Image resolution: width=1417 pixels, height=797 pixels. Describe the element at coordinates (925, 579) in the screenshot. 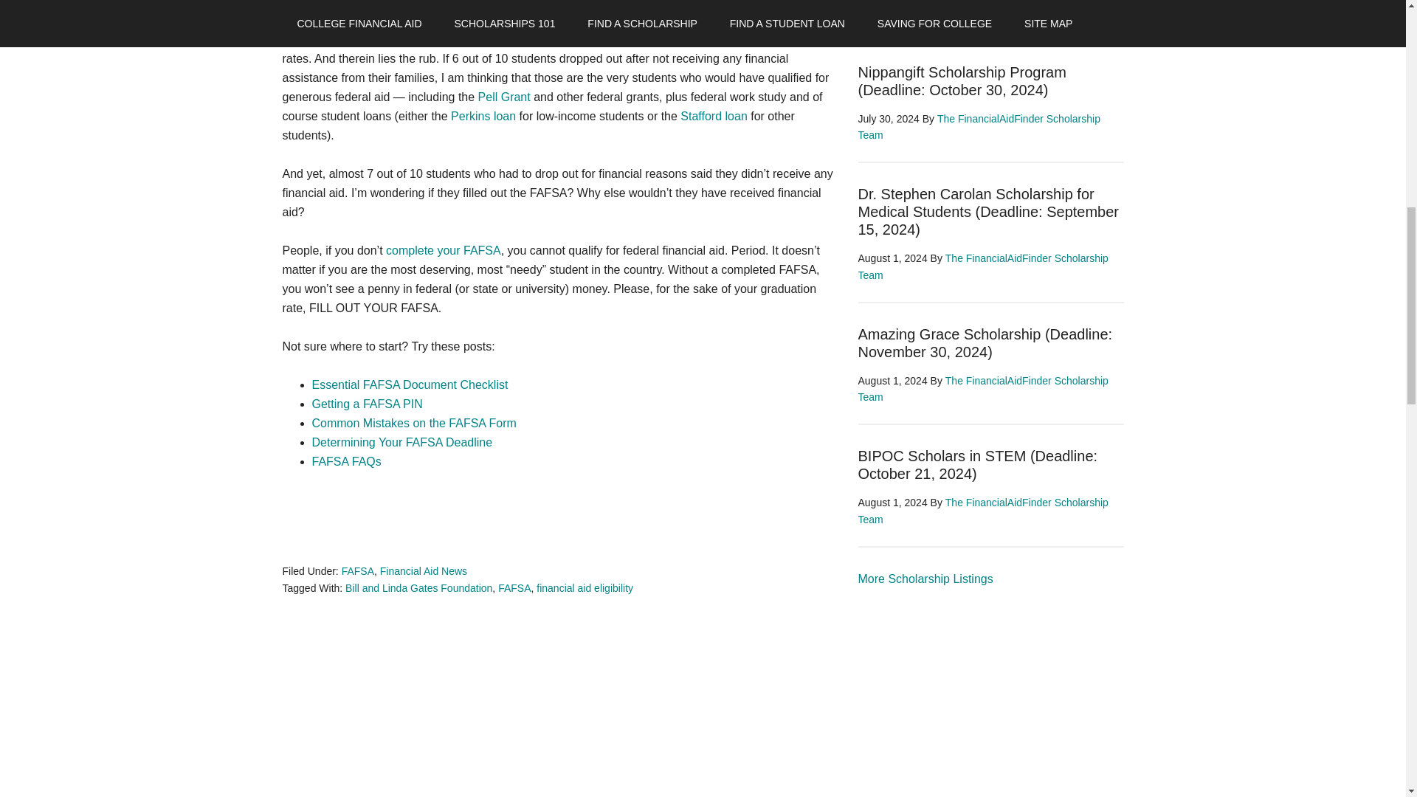

I see `Scholarships` at that location.